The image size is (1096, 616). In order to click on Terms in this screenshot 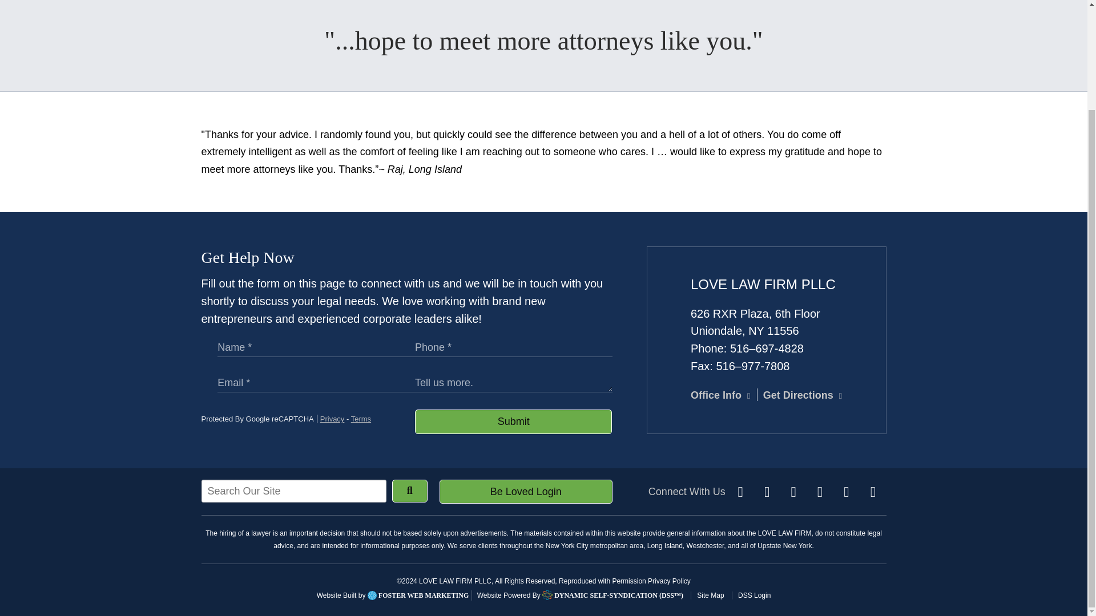, I will do `click(361, 419)`.